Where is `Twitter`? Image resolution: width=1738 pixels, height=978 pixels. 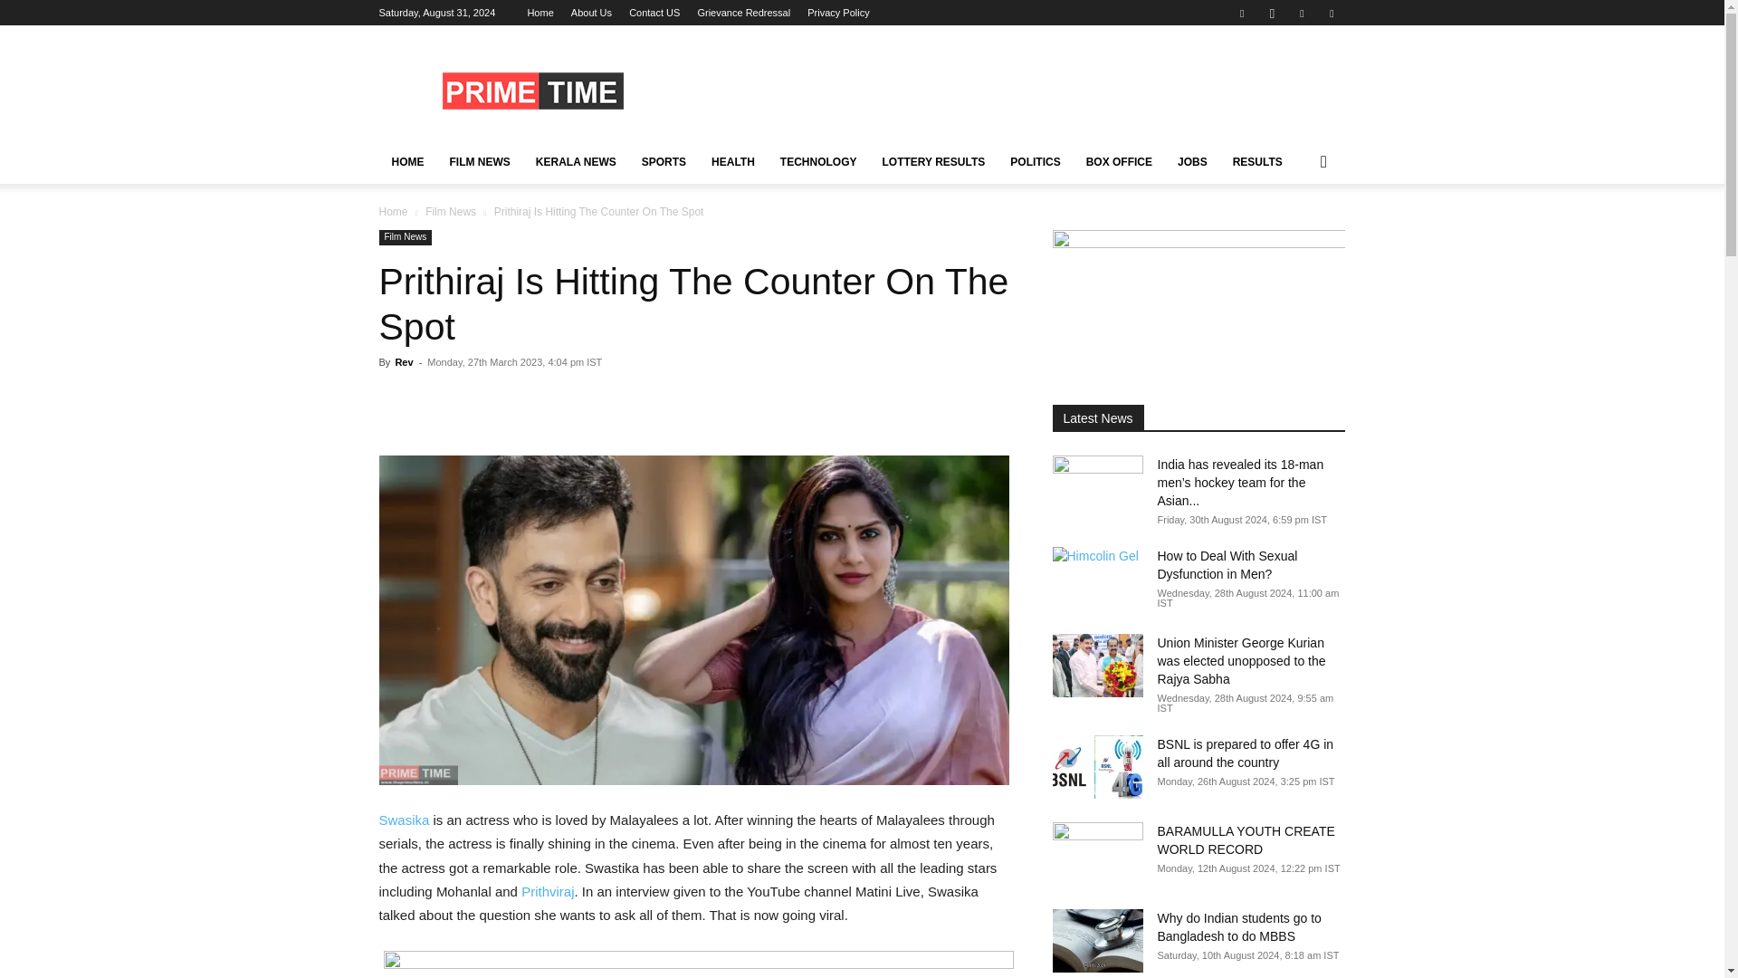 Twitter is located at coordinates (1302, 13).